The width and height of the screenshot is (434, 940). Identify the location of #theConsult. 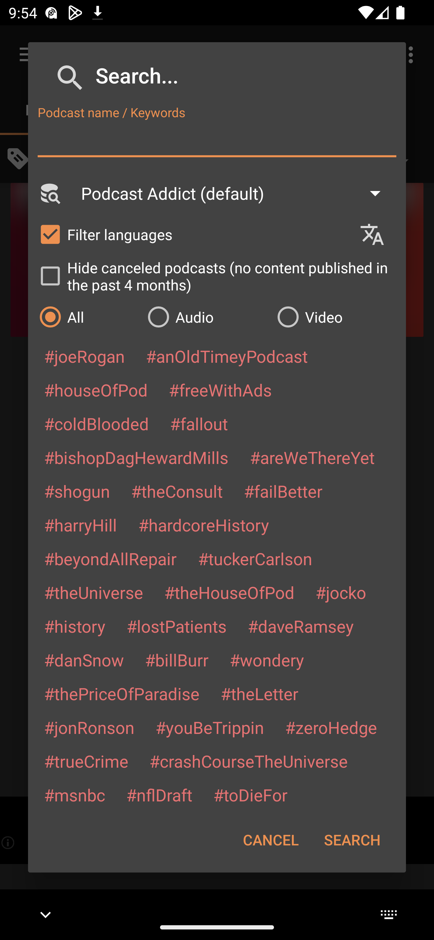
(177, 491).